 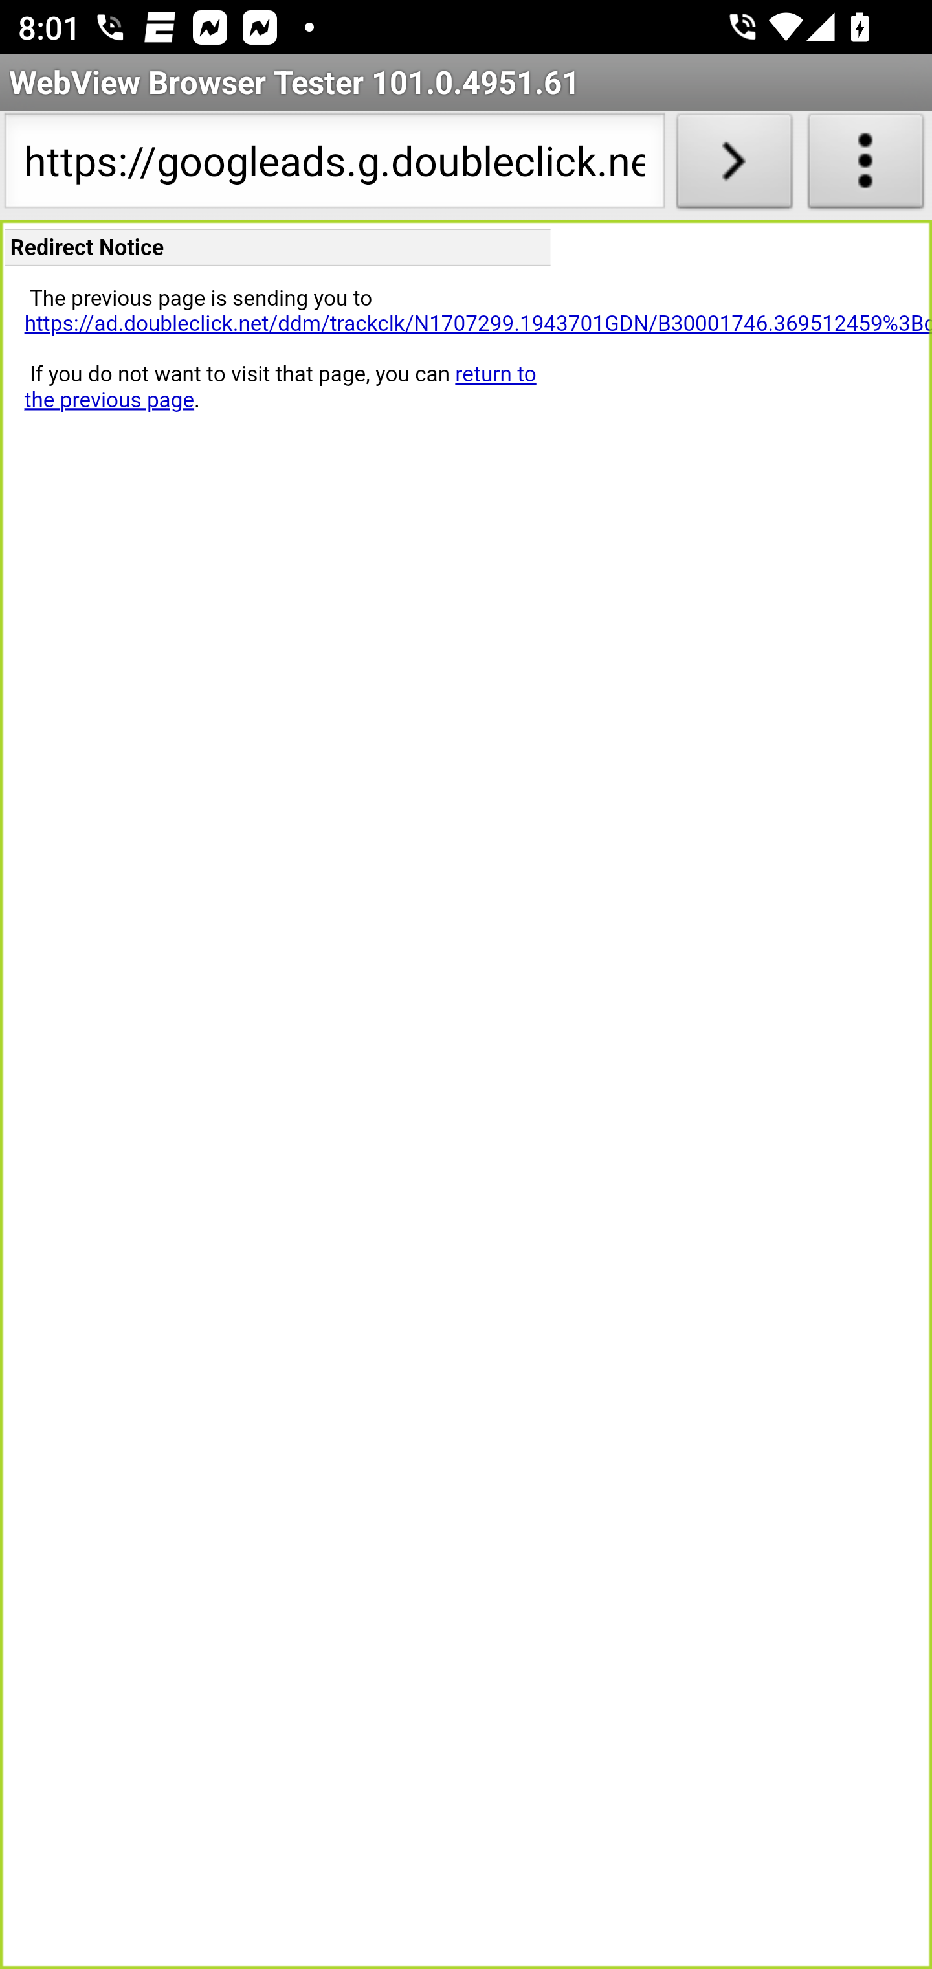 I want to click on return to the previous page, so click(x=280, y=387).